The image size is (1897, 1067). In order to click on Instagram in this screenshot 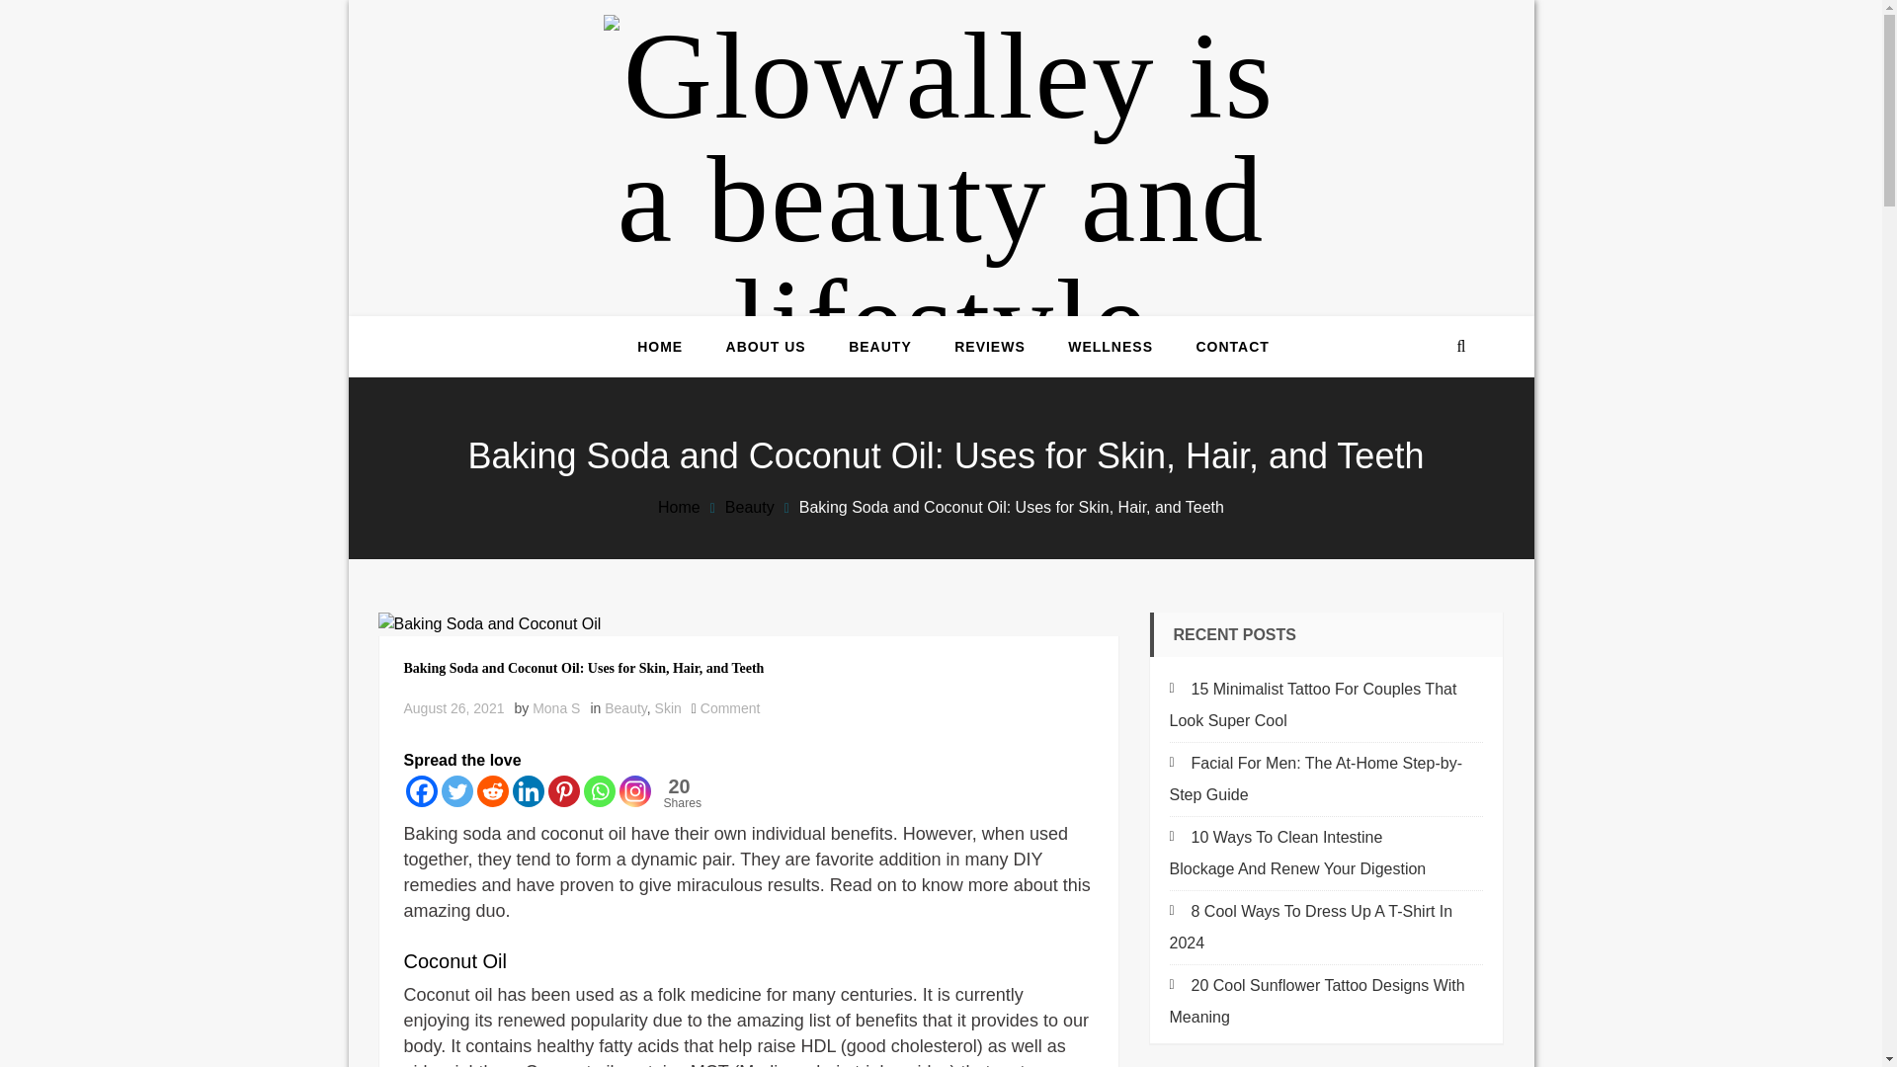, I will do `click(634, 790)`.